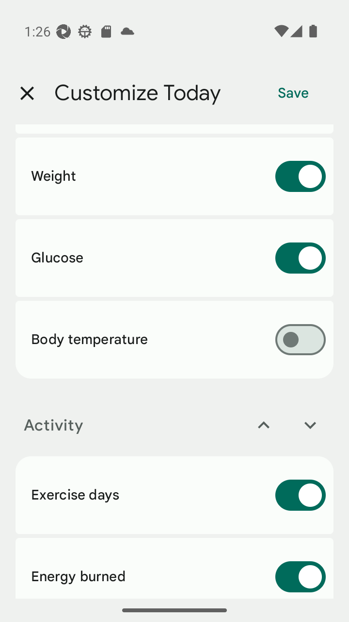 The image size is (349, 622). I want to click on Glucose, so click(174, 258).